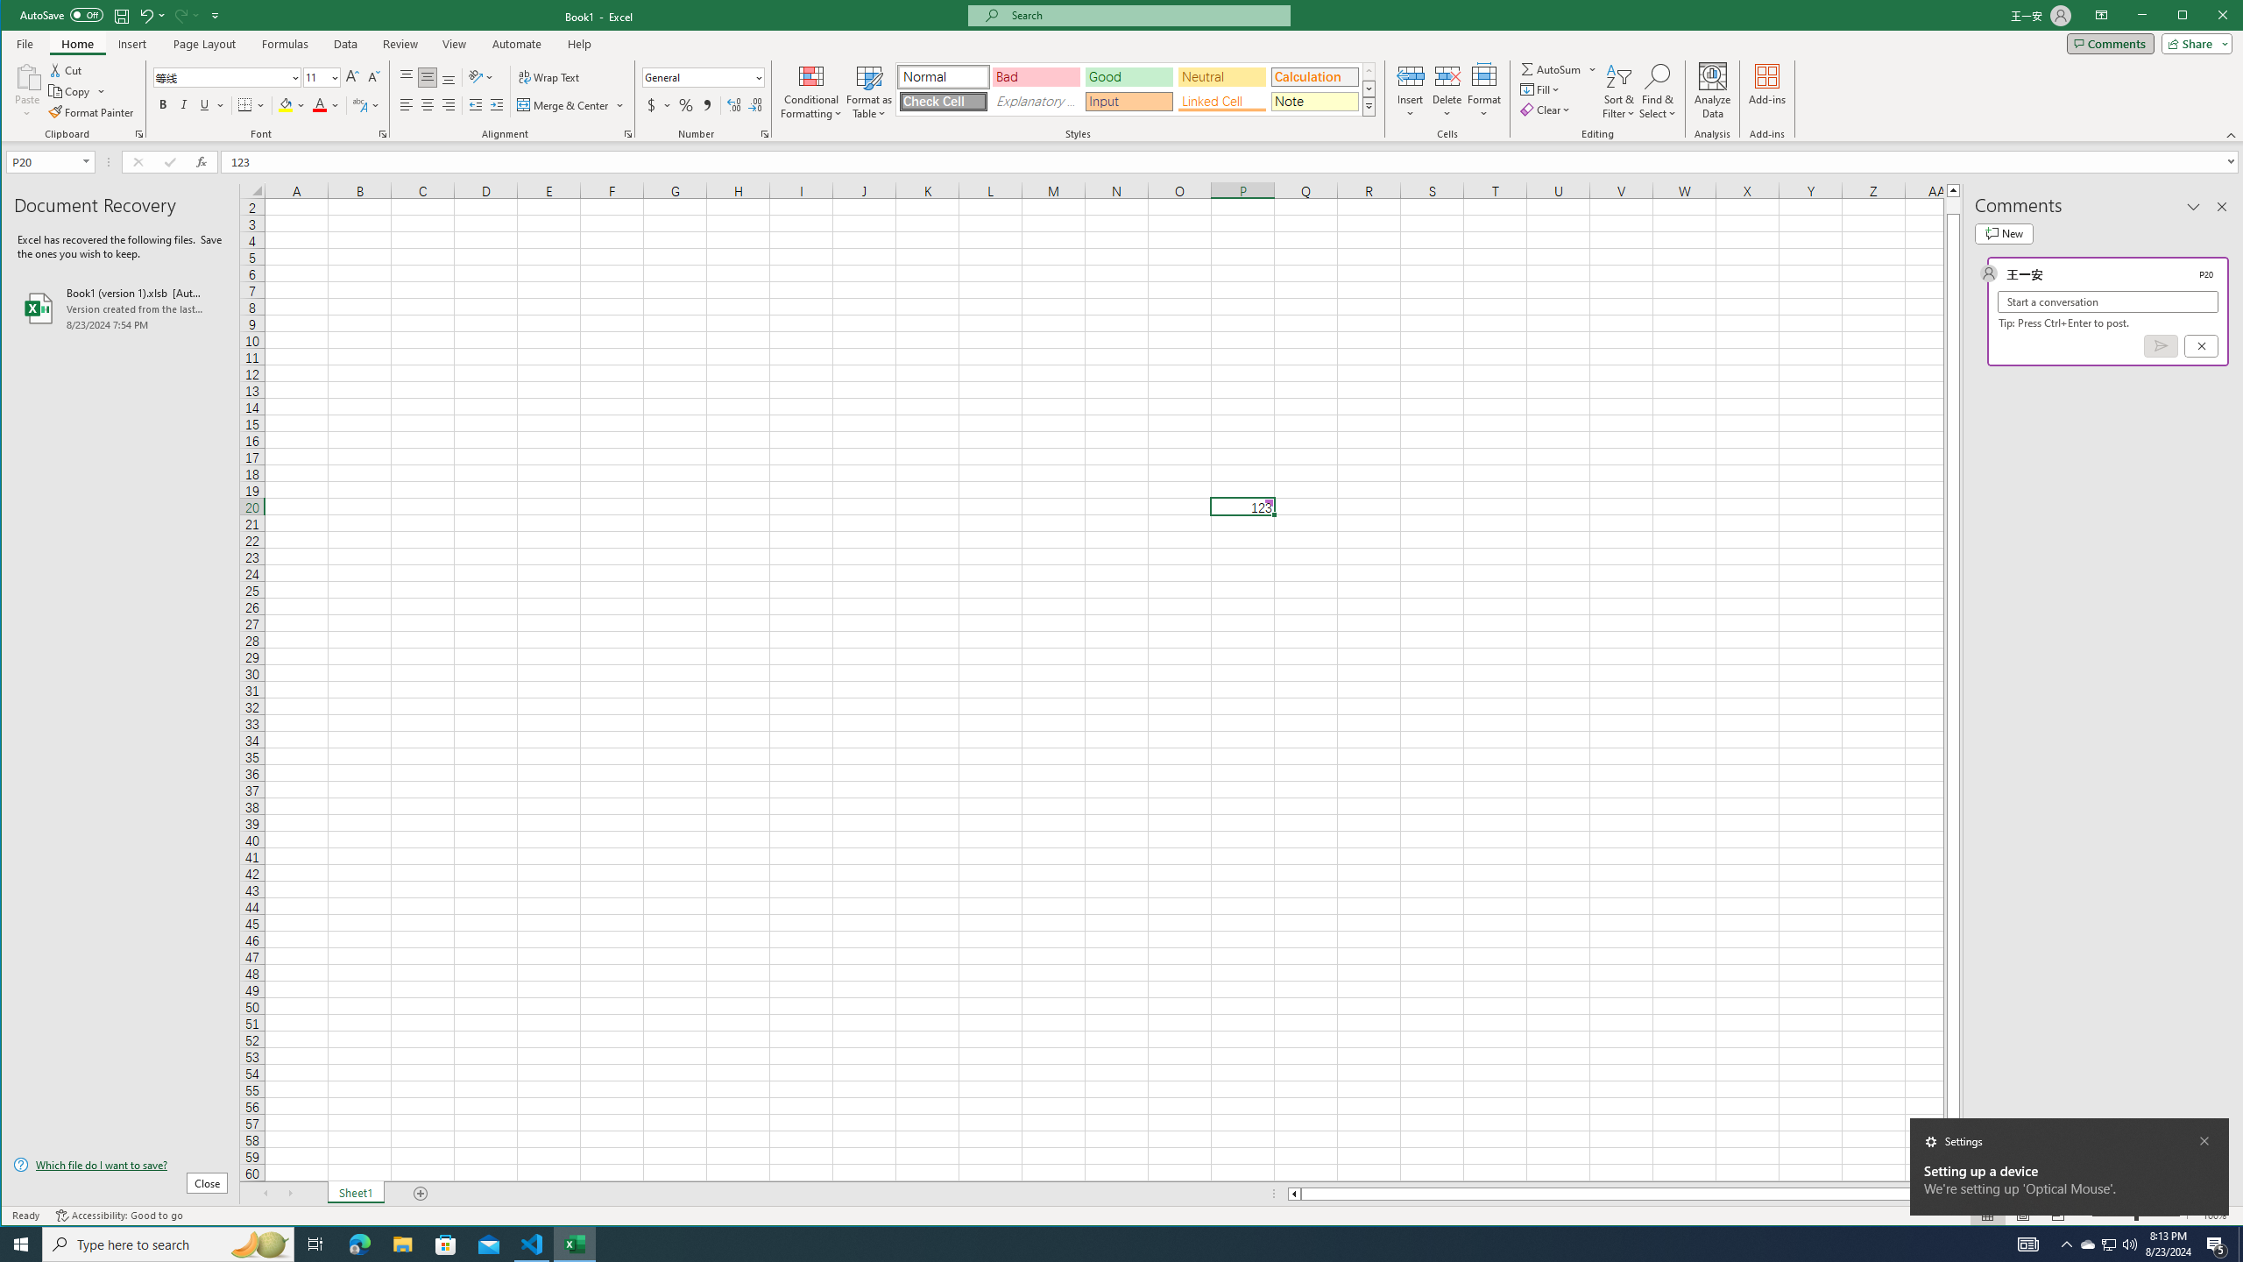 The image size is (2243, 1262). Describe the element at coordinates (2161, 345) in the screenshot. I see `View` at that location.